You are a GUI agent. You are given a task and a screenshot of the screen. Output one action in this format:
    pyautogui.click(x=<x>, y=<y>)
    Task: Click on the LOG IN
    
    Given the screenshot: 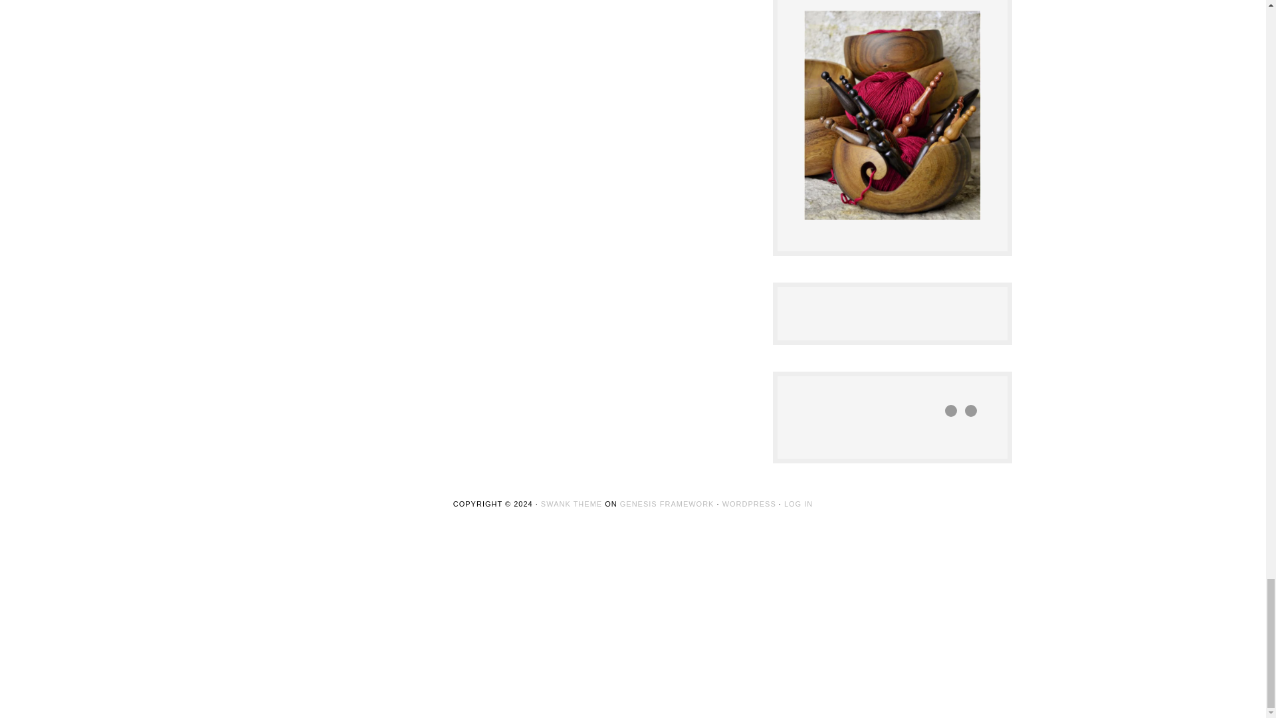 What is the action you would take?
    pyautogui.click(x=799, y=503)
    